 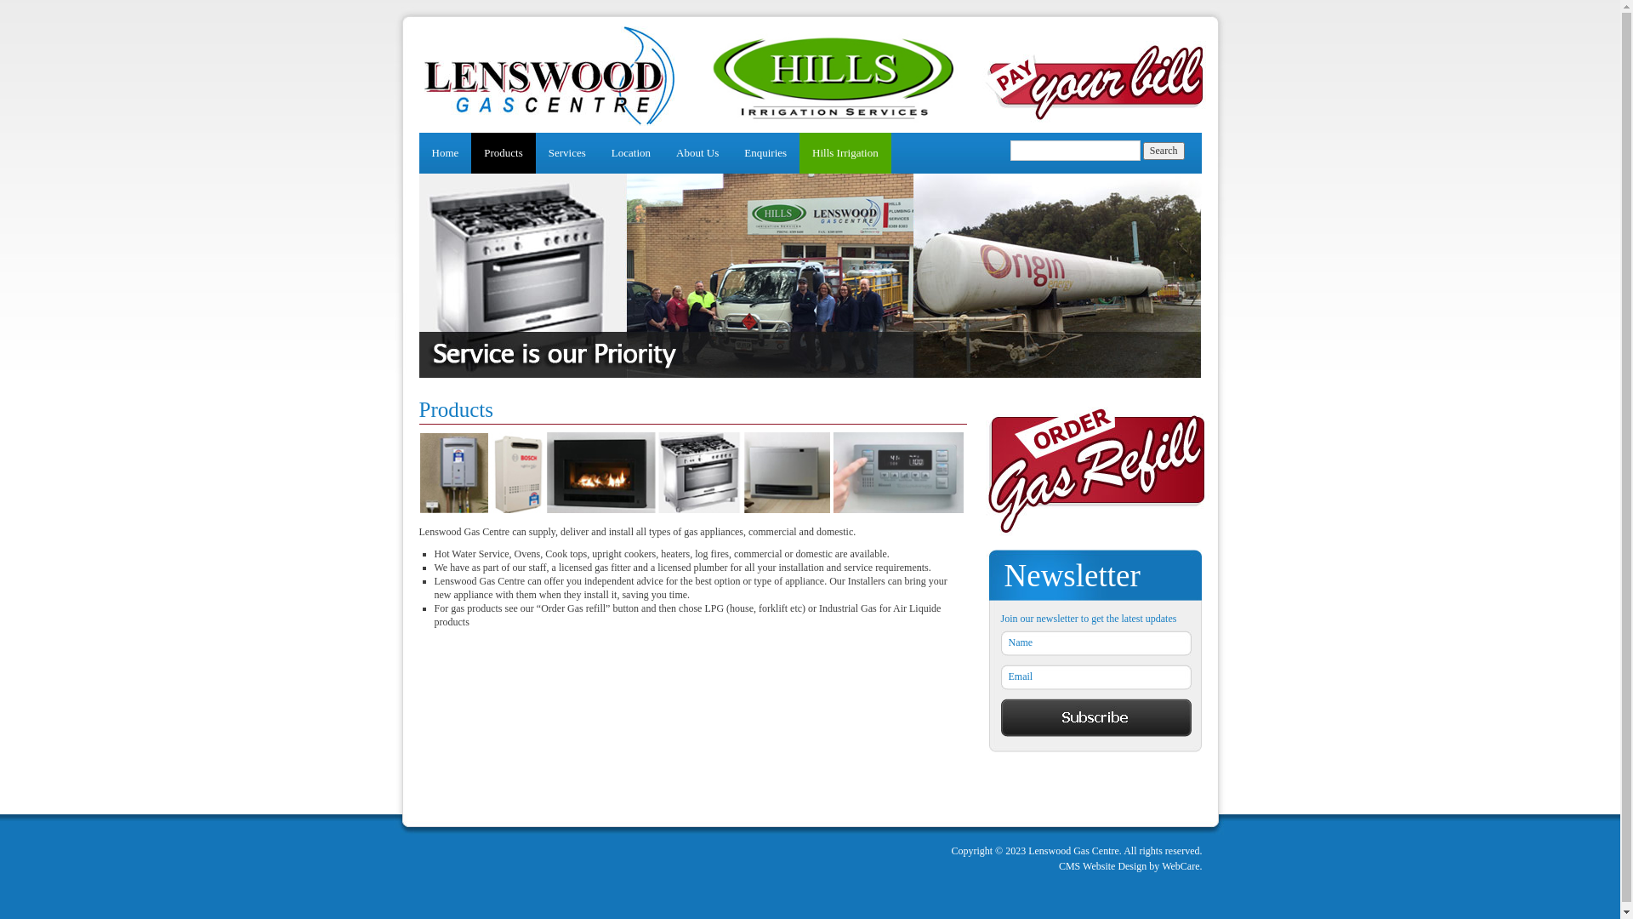 I want to click on Lenswood Gas Centre, so click(x=1094, y=120).